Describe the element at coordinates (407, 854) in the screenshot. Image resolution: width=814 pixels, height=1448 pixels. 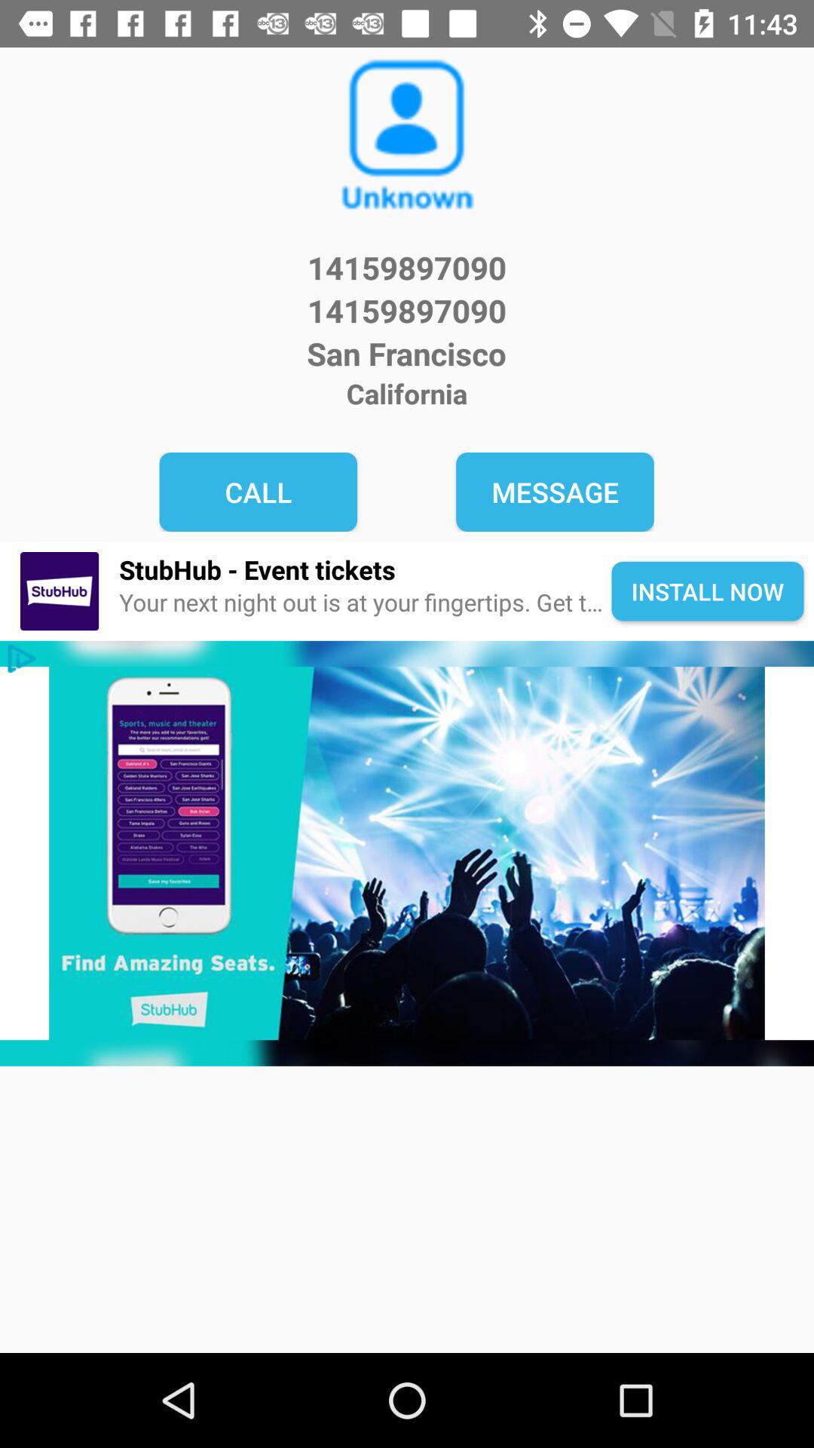
I see `tap to advertisement` at that location.